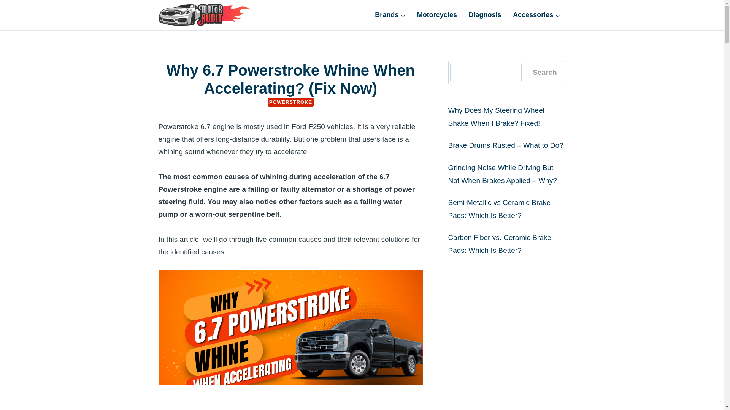 This screenshot has width=730, height=410. I want to click on POWERSTROKE, so click(290, 102).